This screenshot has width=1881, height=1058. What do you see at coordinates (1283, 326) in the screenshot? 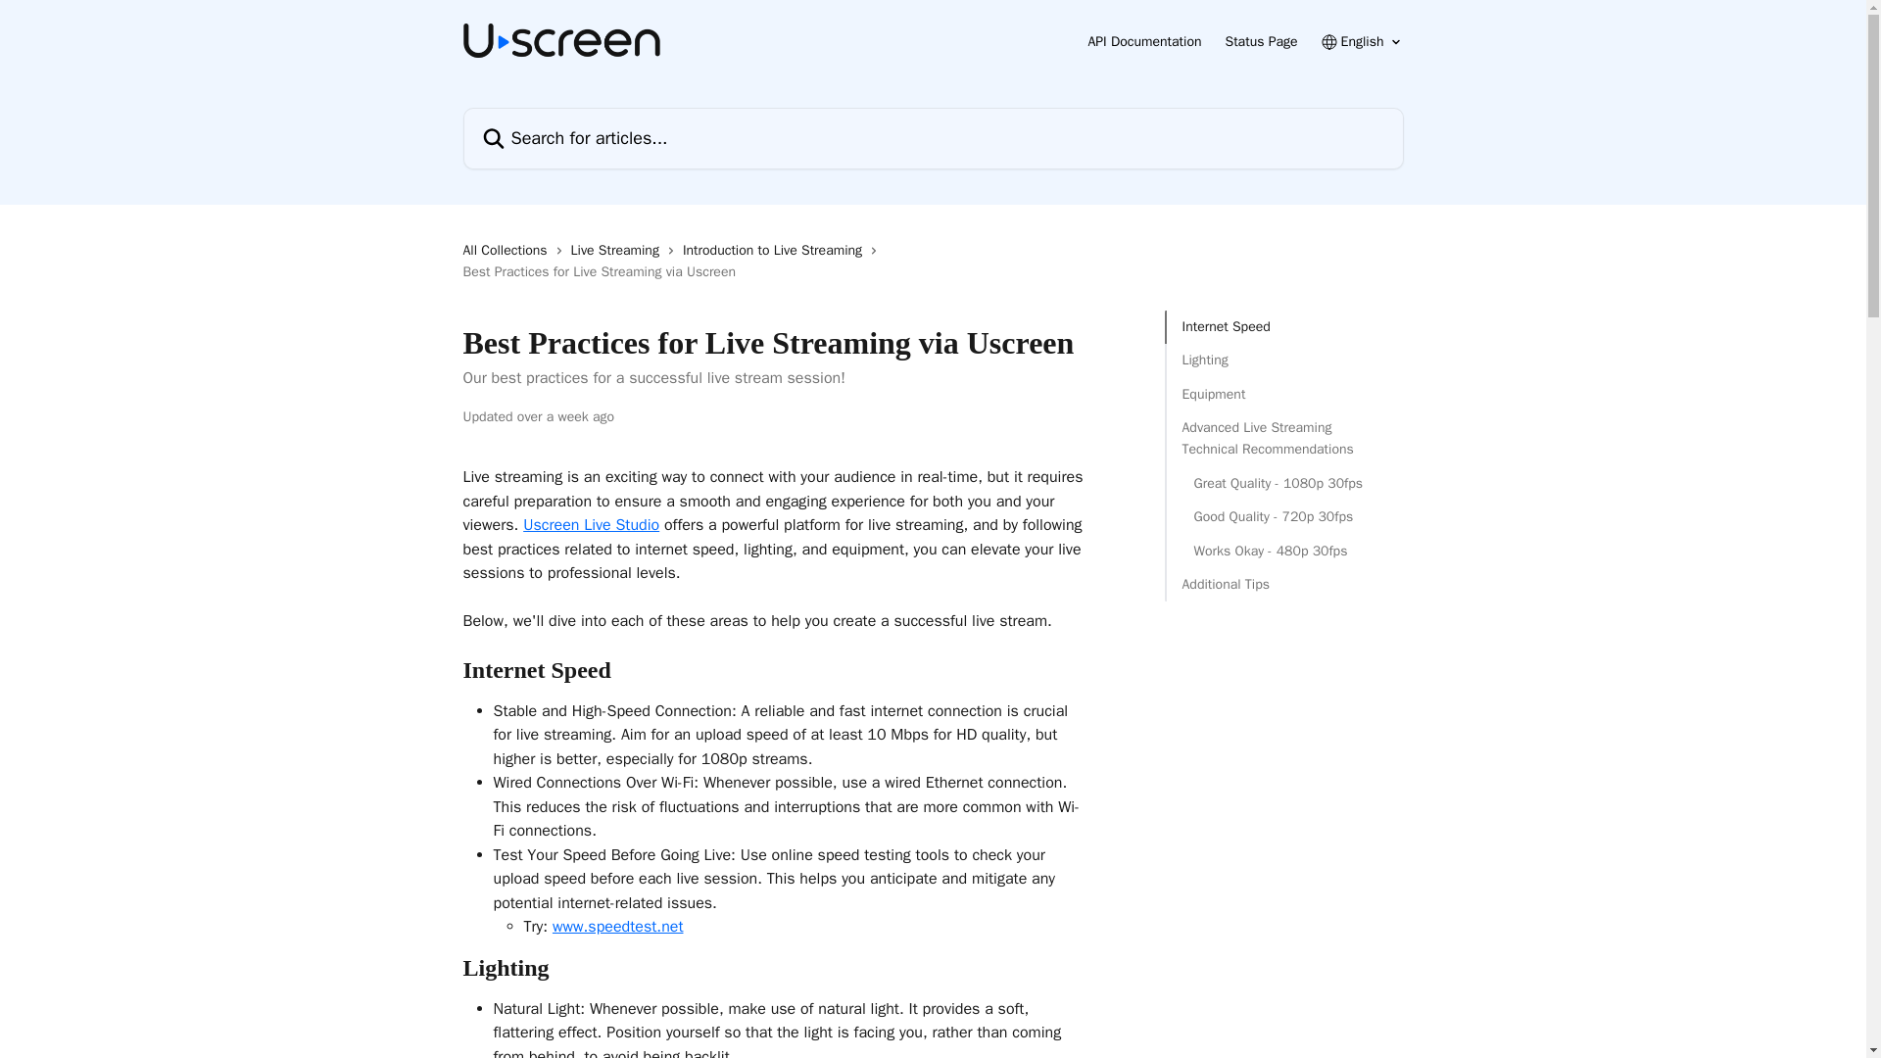
I see `Internet Speed` at bounding box center [1283, 326].